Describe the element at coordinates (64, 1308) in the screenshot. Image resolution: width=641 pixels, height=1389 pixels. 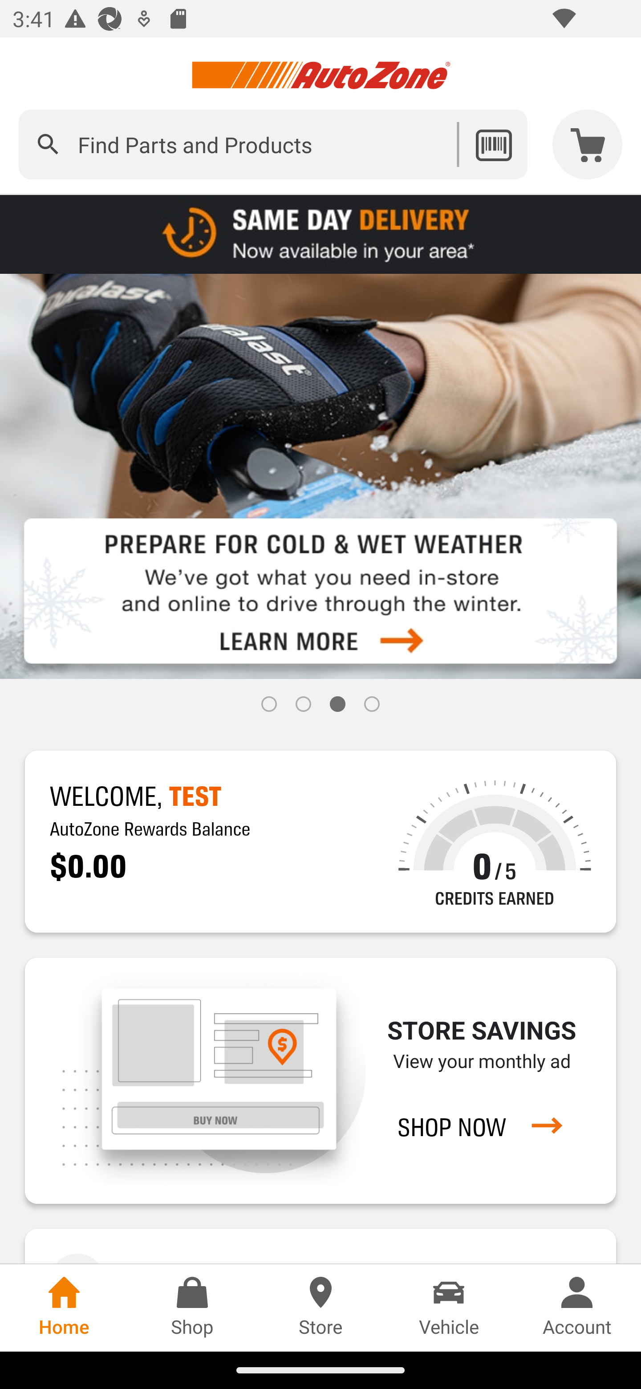
I see `Home` at that location.